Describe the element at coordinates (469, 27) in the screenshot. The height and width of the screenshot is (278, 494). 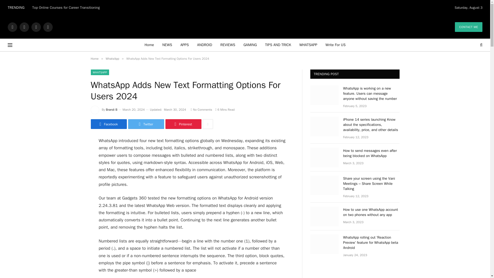
I see `CONTACT ME` at that location.